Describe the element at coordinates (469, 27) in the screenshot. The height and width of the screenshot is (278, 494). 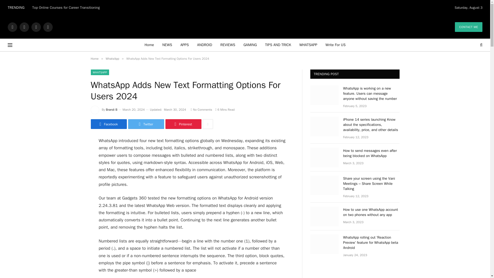
I see `CONTACT ME` at that location.